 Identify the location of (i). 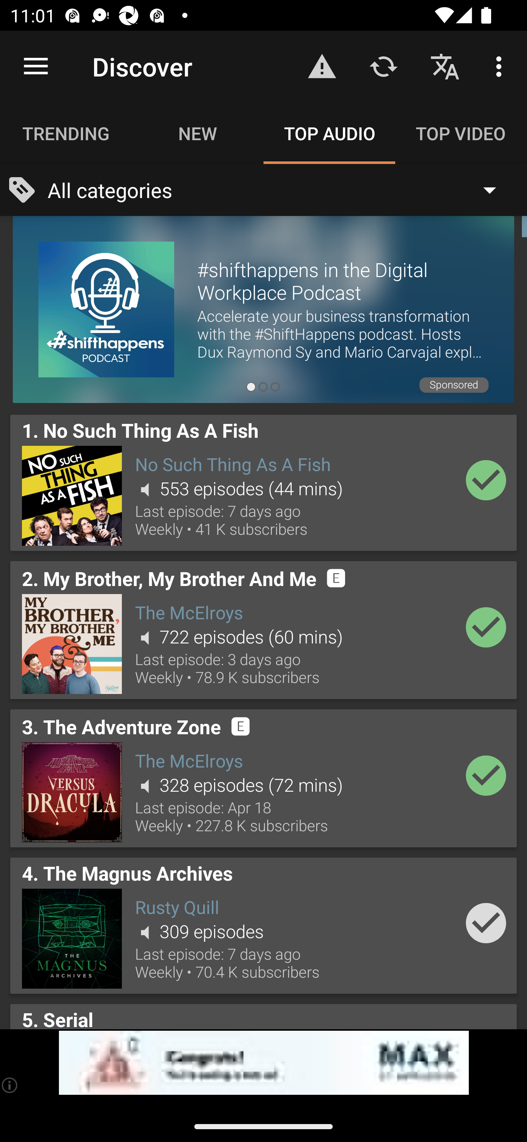
(10, 1085).